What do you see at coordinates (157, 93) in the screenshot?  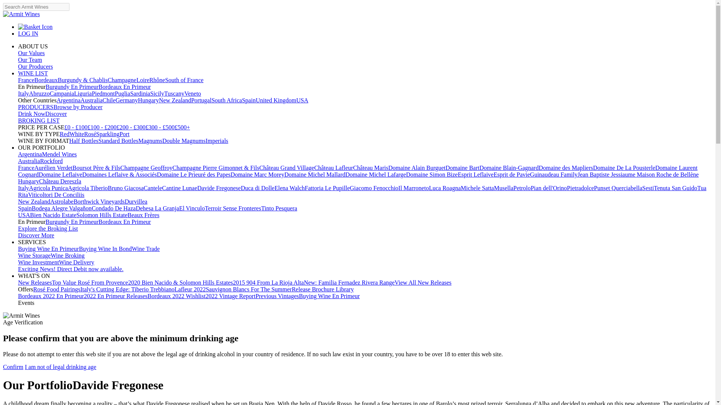 I see `Sicily` at bounding box center [157, 93].